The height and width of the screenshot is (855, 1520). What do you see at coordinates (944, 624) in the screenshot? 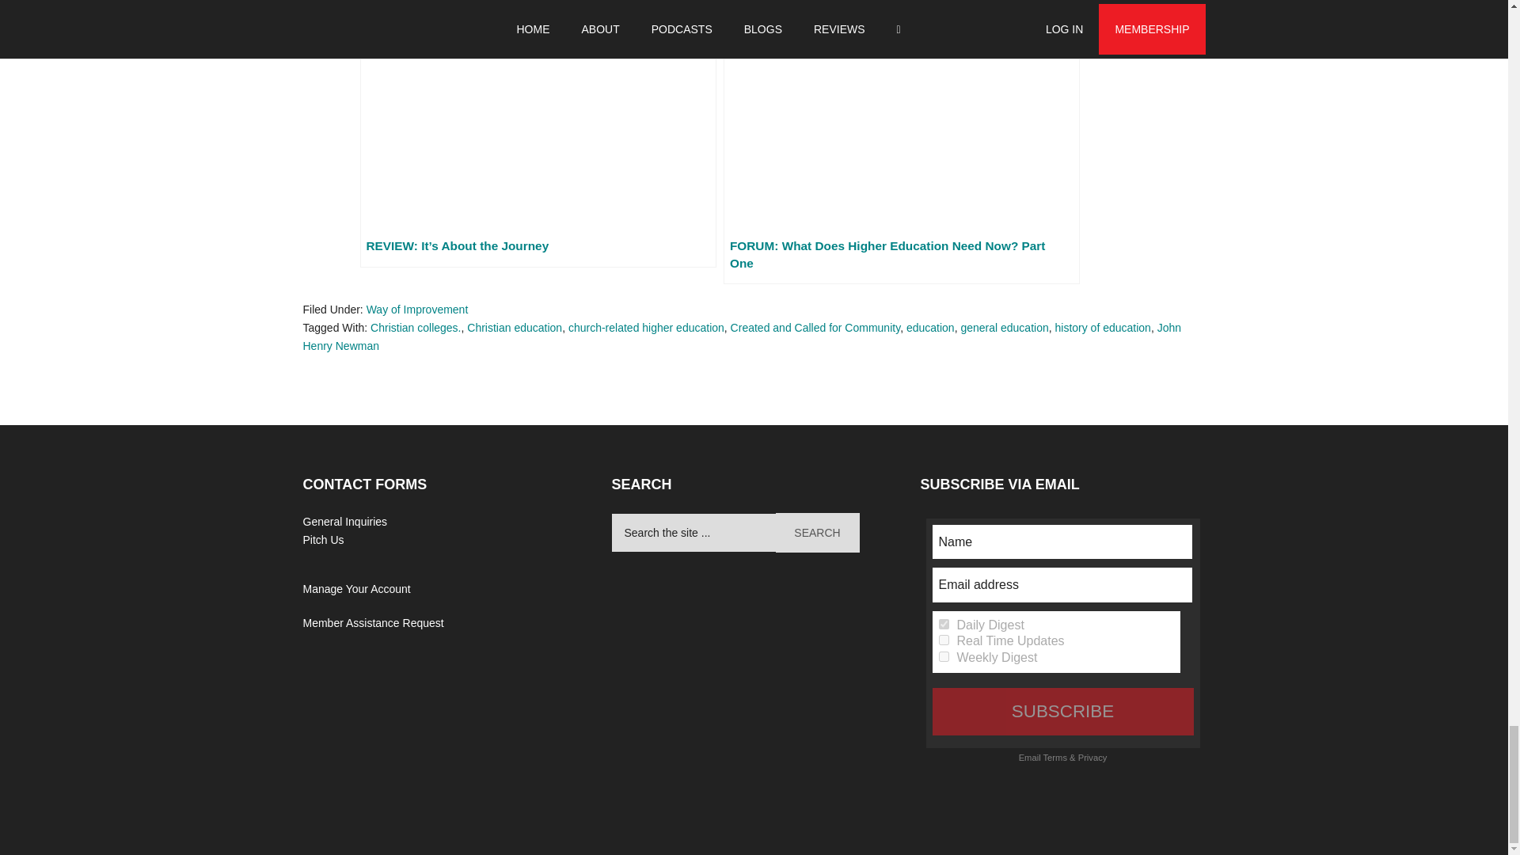
I see `1122535` at bounding box center [944, 624].